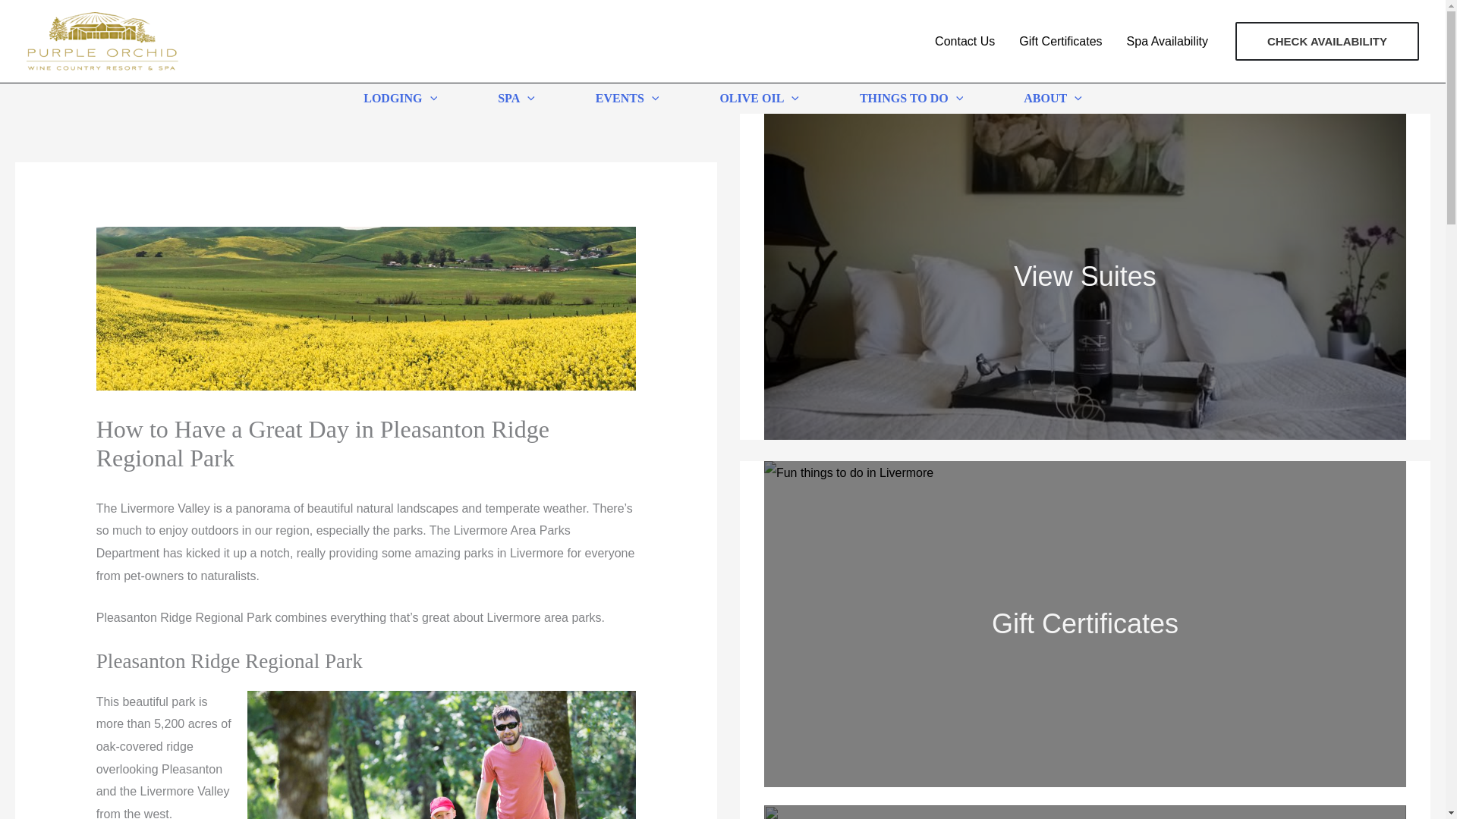  Describe the element at coordinates (911, 99) in the screenshot. I see `THINGS TO DO` at that location.